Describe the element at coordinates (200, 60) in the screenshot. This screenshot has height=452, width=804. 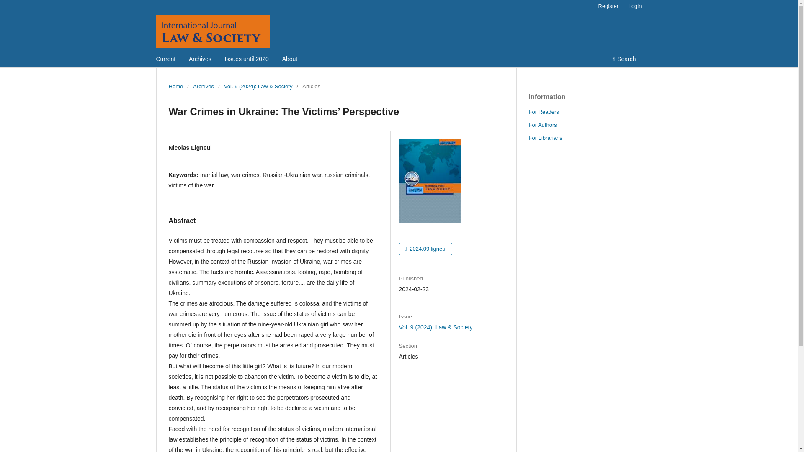
I see `Archives` at that location.